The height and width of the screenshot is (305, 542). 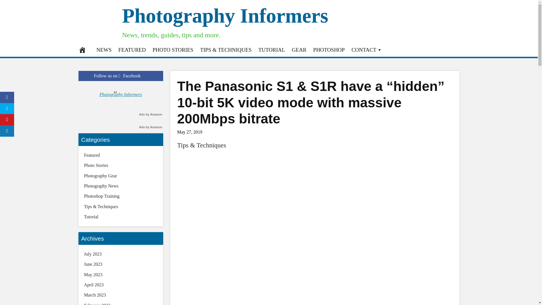 I want to click on PHOTO STORIES, so click(x=173, y=50).